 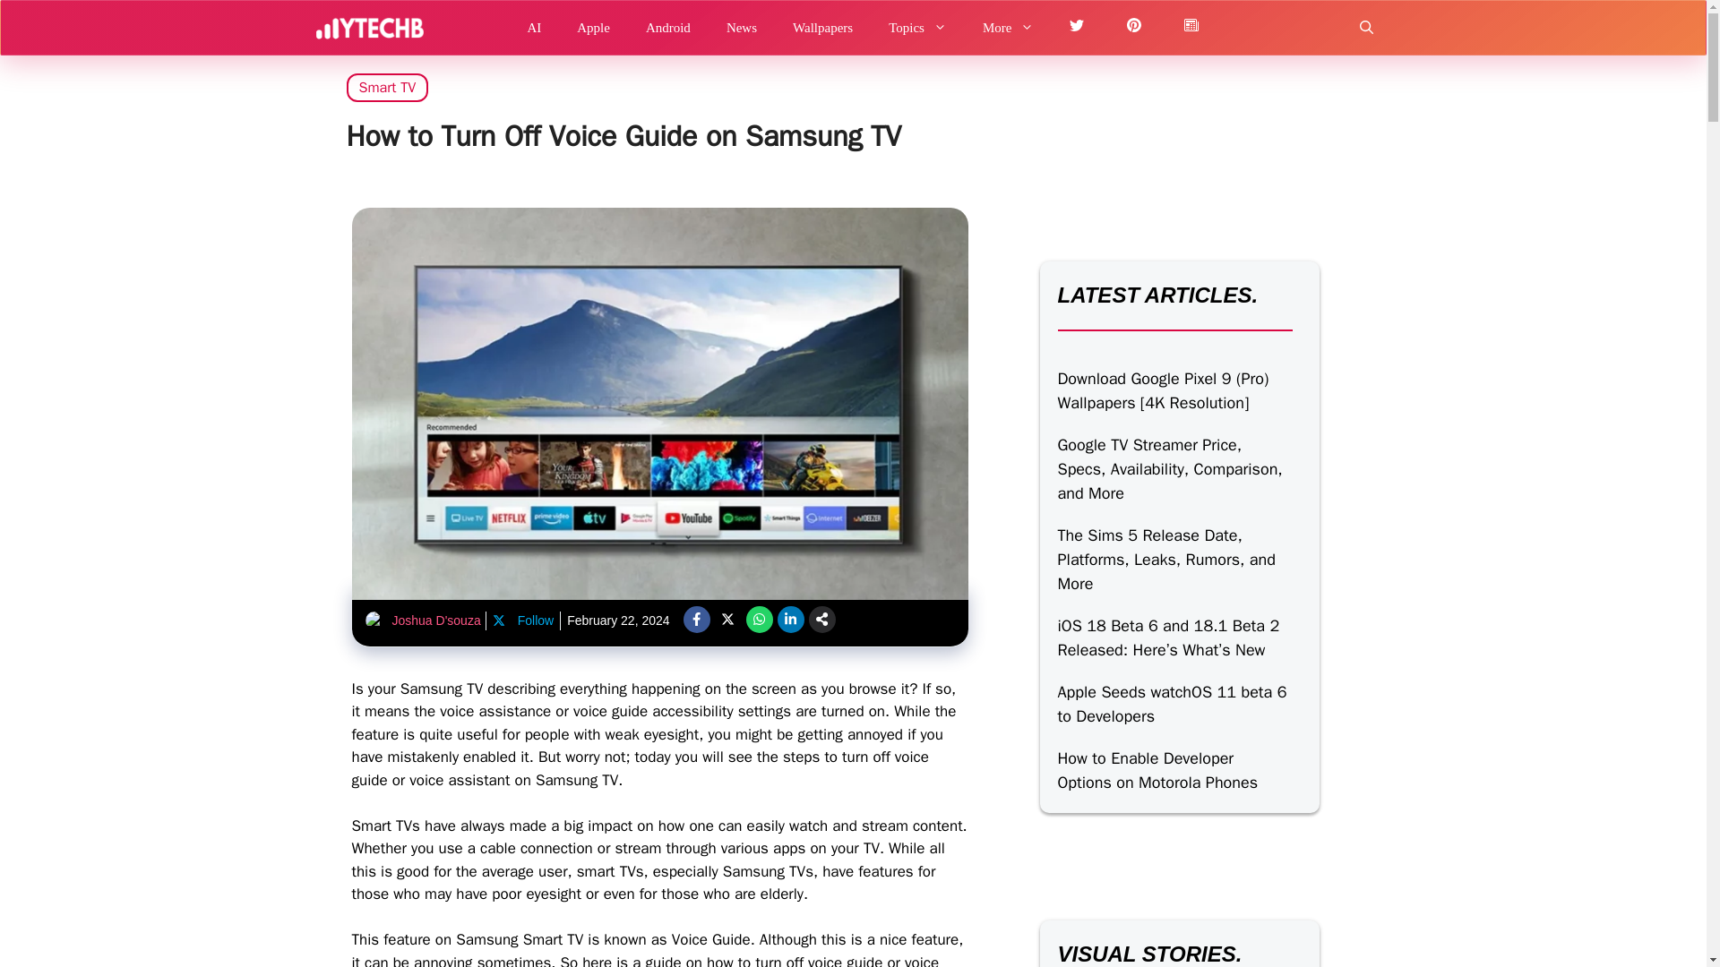 I want to click on Wallpapers, so click(x=822, y=27).